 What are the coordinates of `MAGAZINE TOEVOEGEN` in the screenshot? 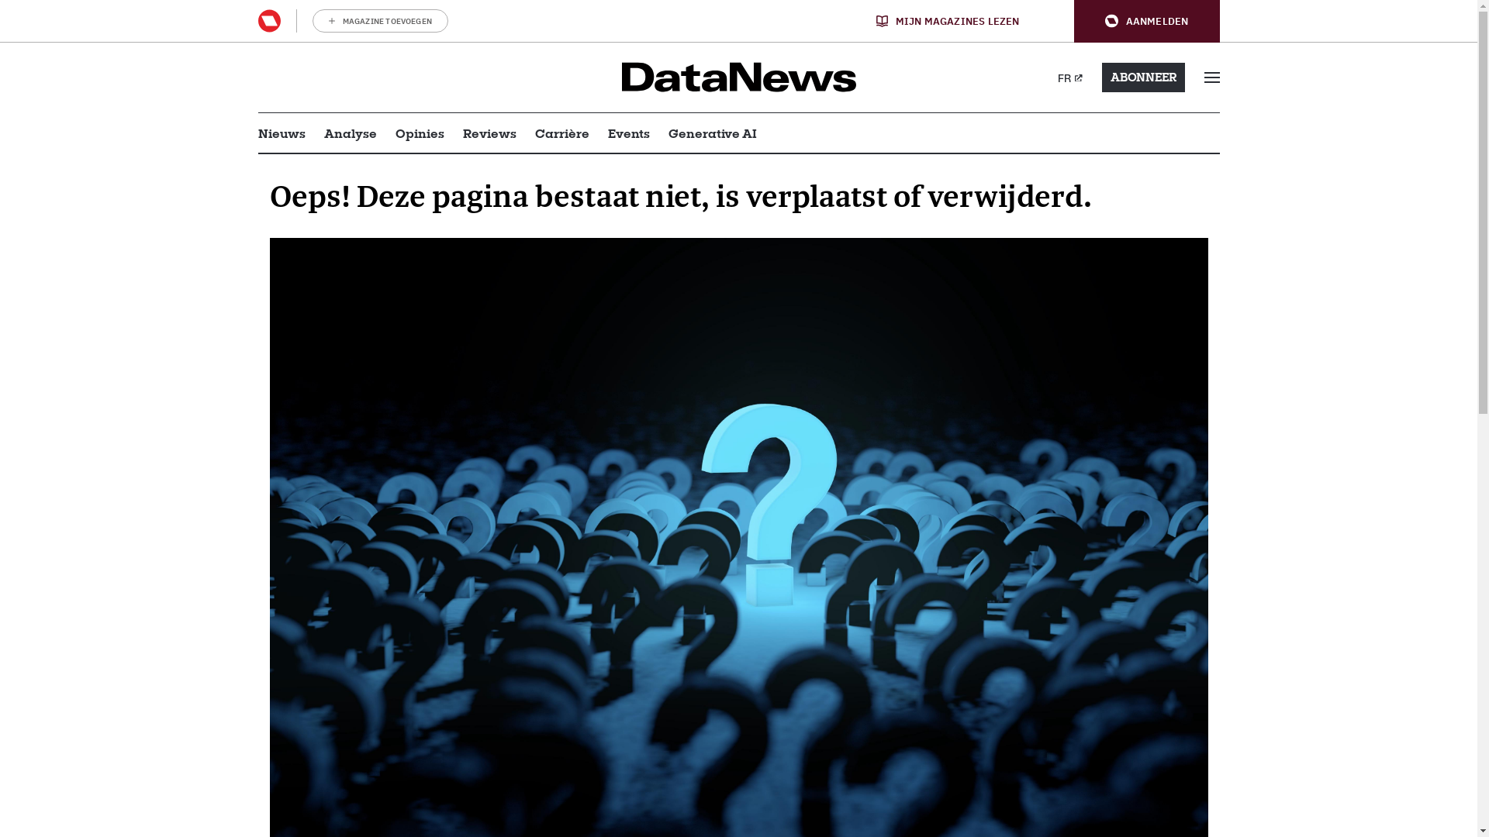 It's located at (380, 21).